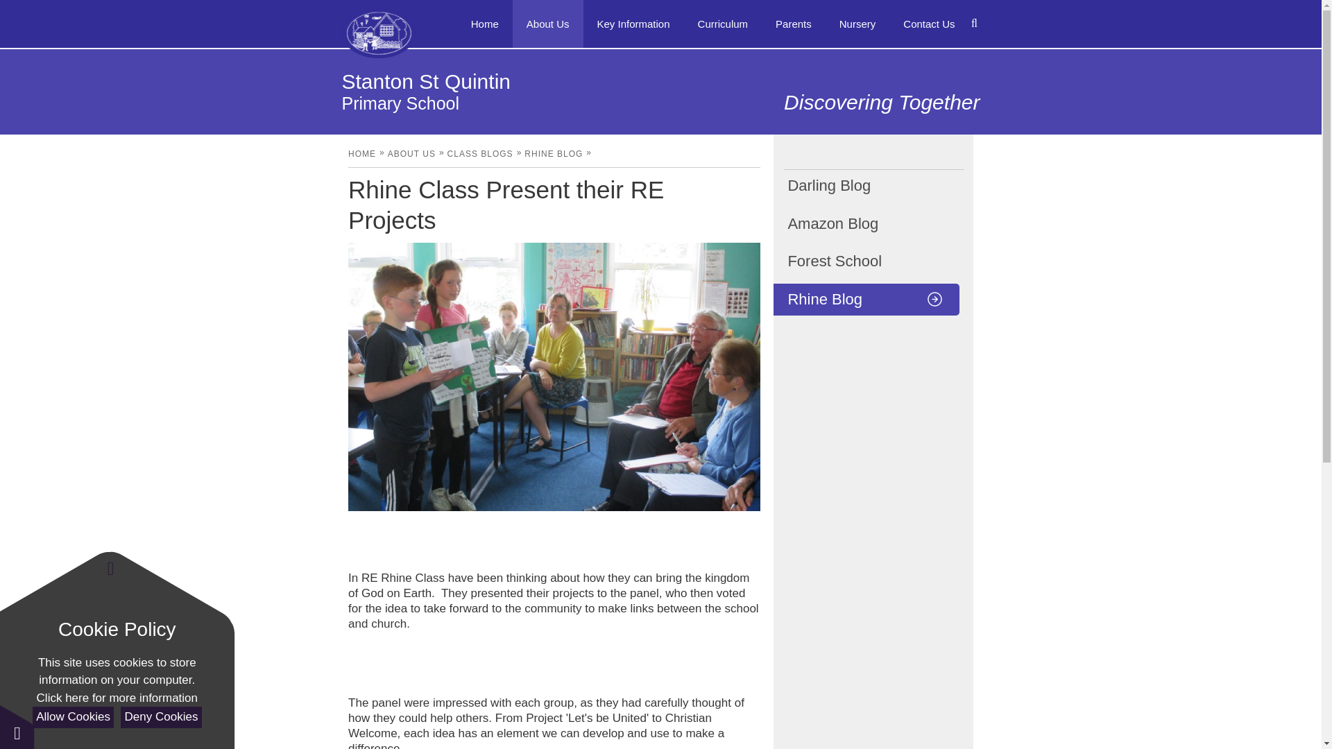 The width and height of the screenshot is (1332, 749). What do you see at coordinates (928, 24) in the screenshot?
I see `Contact Us` at bounding box center [928, 24].